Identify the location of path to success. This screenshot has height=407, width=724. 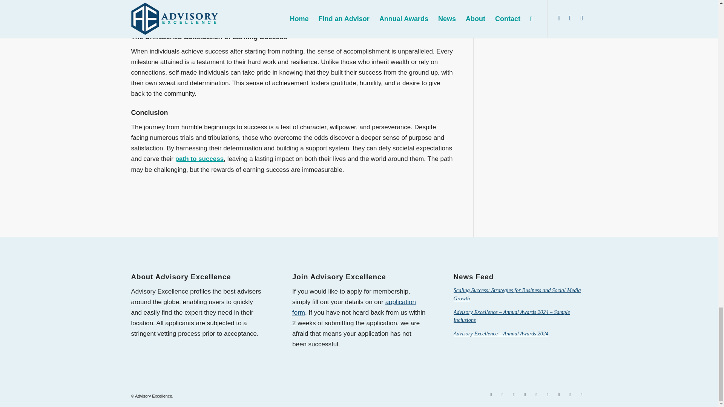
(199, 158).